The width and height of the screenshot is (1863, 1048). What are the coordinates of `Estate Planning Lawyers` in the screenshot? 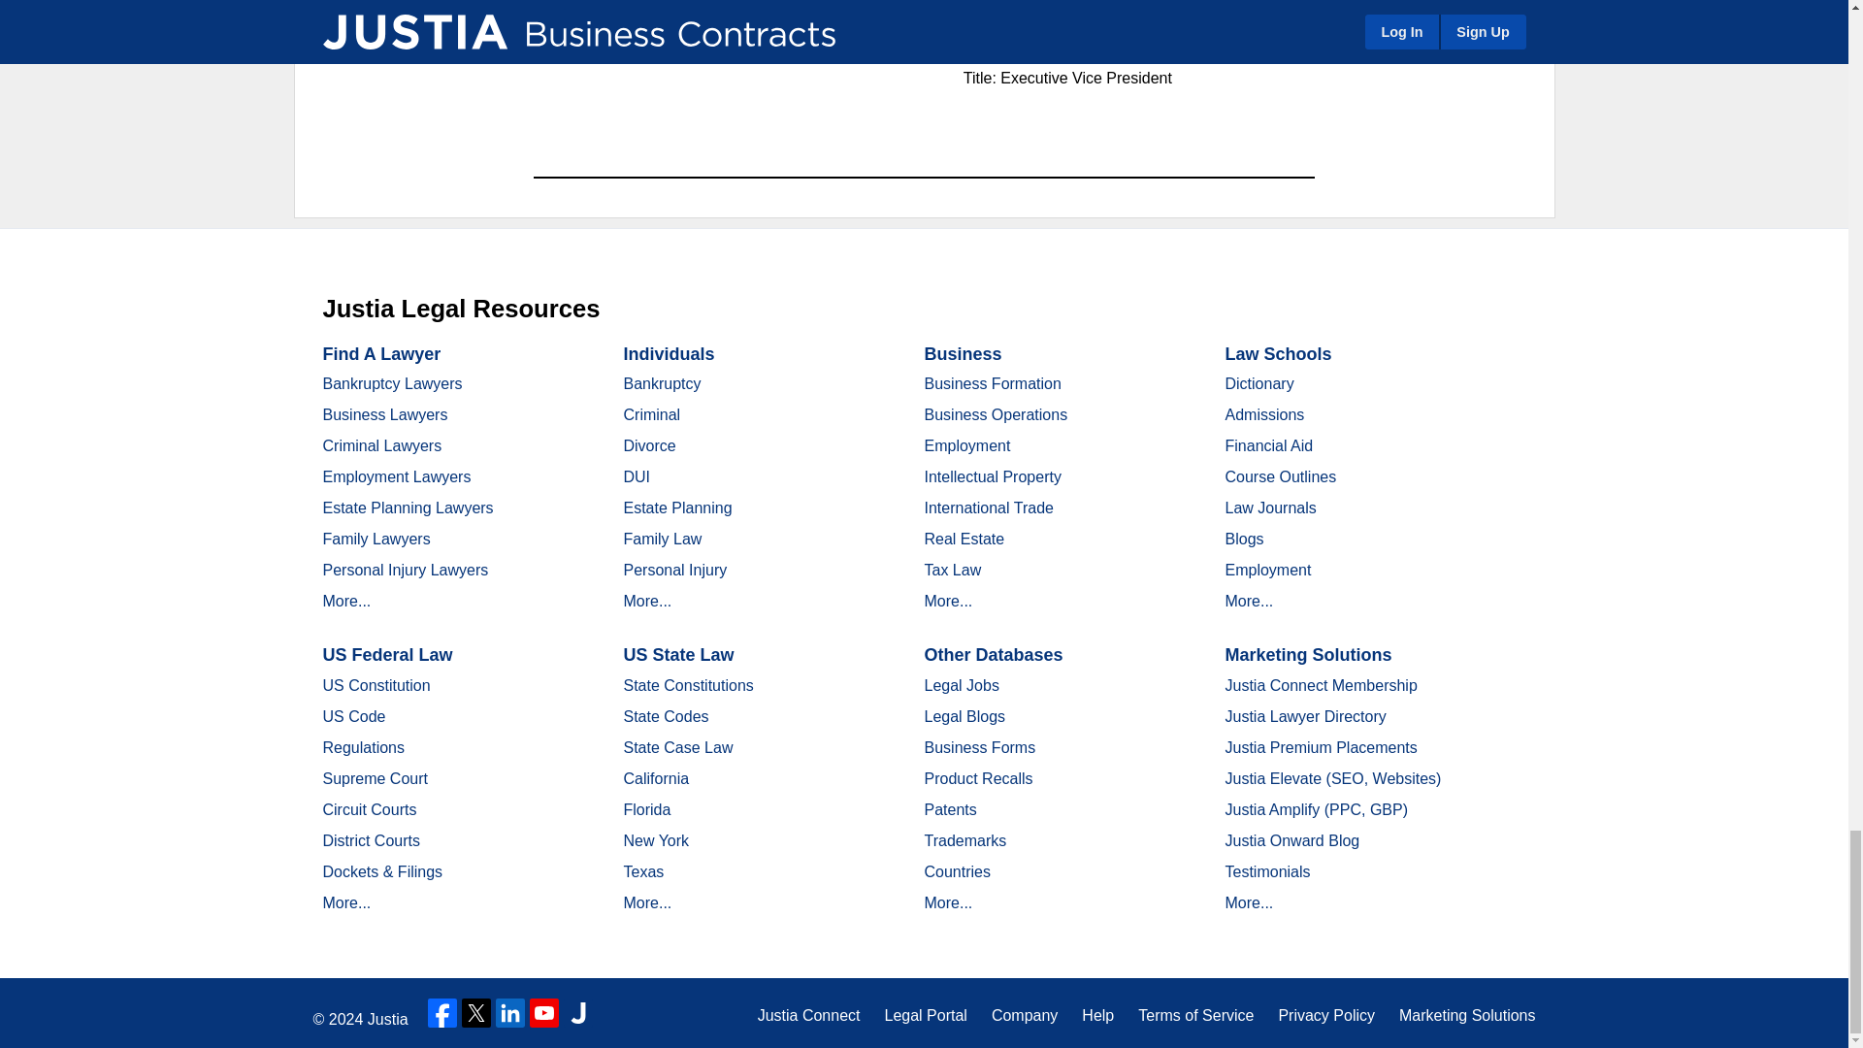 It's located at (408, 508).